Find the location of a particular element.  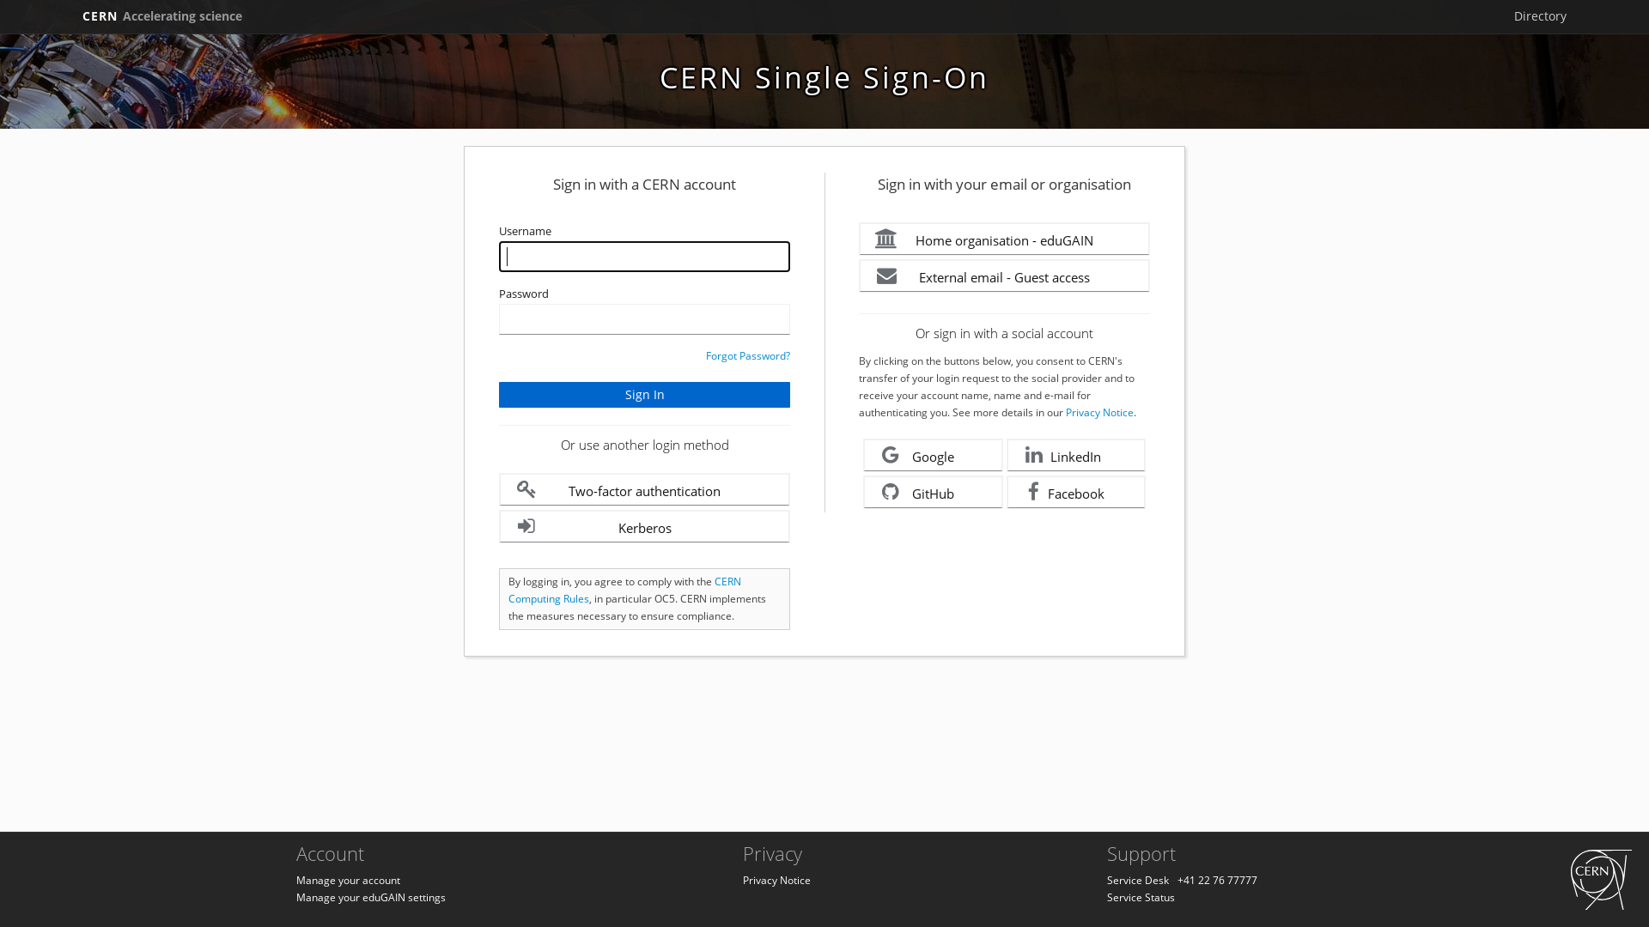

Sign In is located at coordinates (644, 395).